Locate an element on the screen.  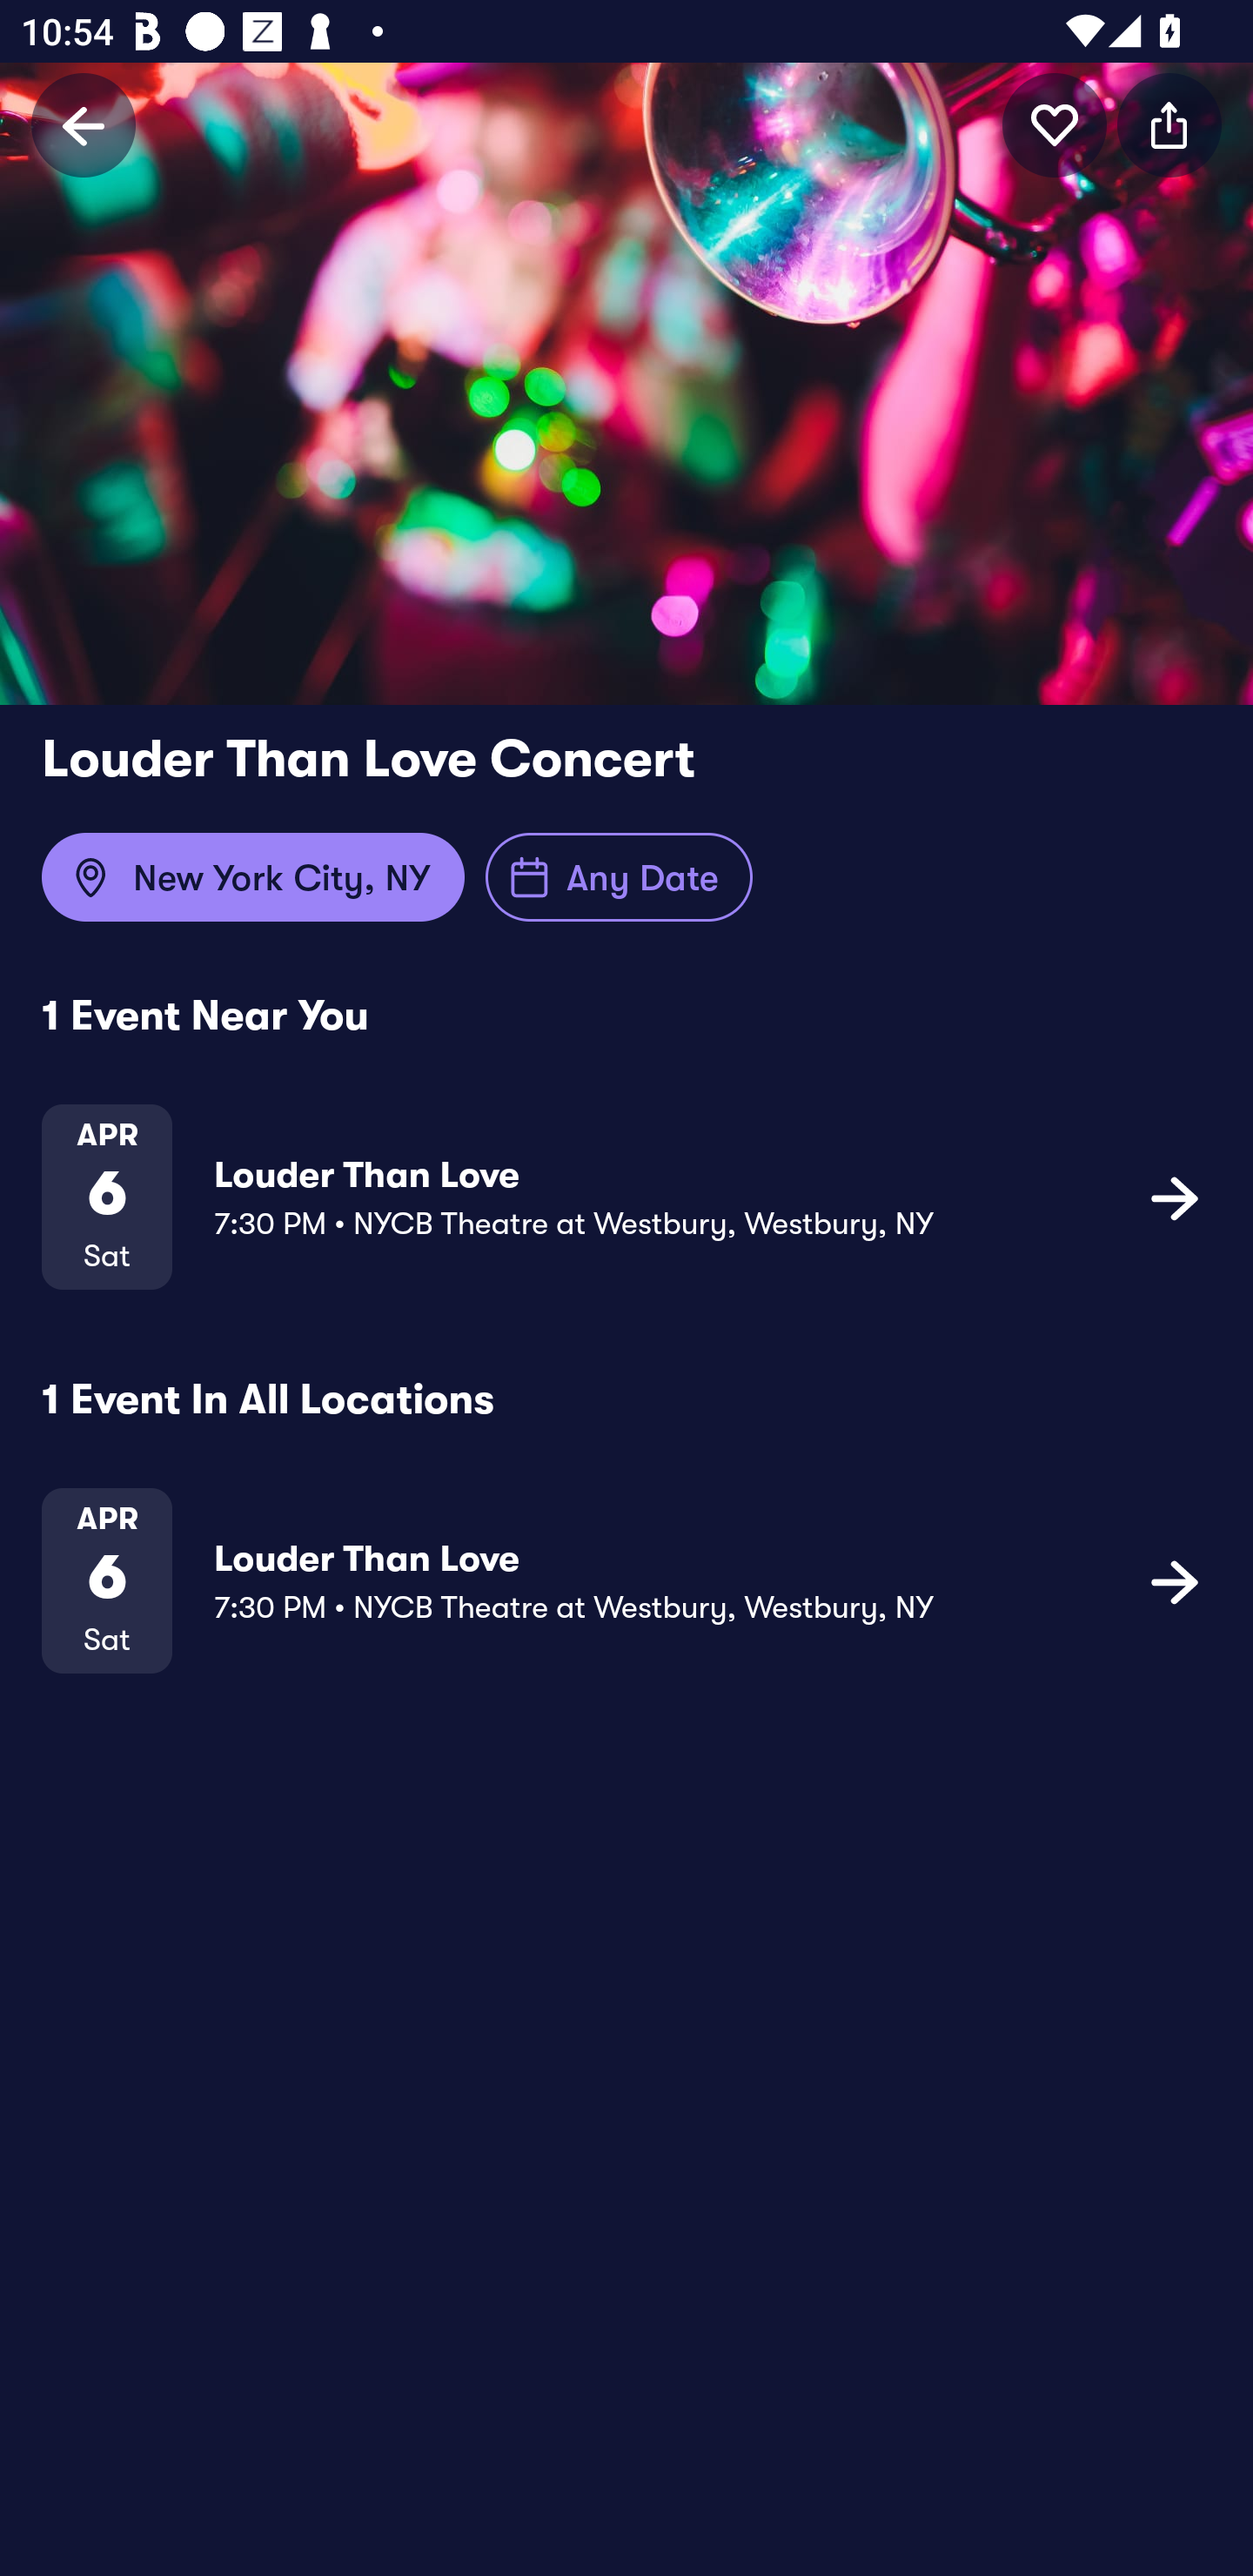
Any Date is located at coordinates (620, 877).